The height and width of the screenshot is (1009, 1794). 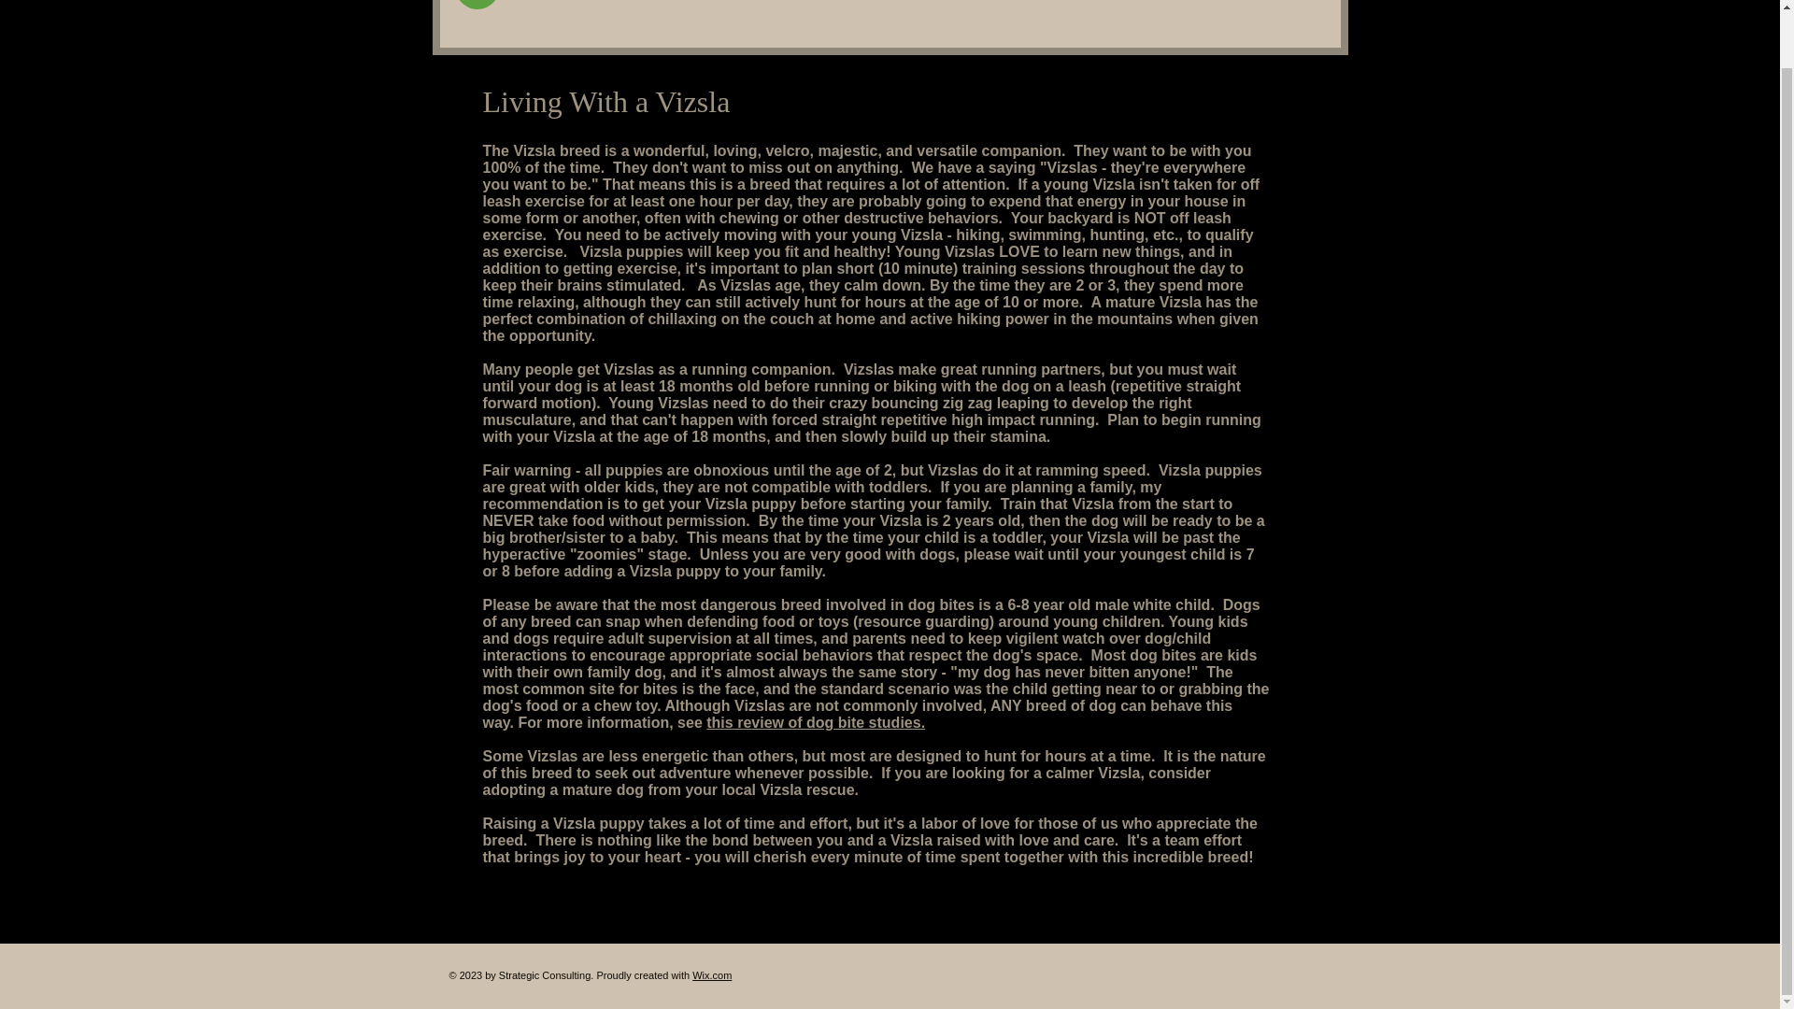 What do you see at coordinates (910, 9) in the screenshot?
I see `HOME` at bounding box center [910, 9].